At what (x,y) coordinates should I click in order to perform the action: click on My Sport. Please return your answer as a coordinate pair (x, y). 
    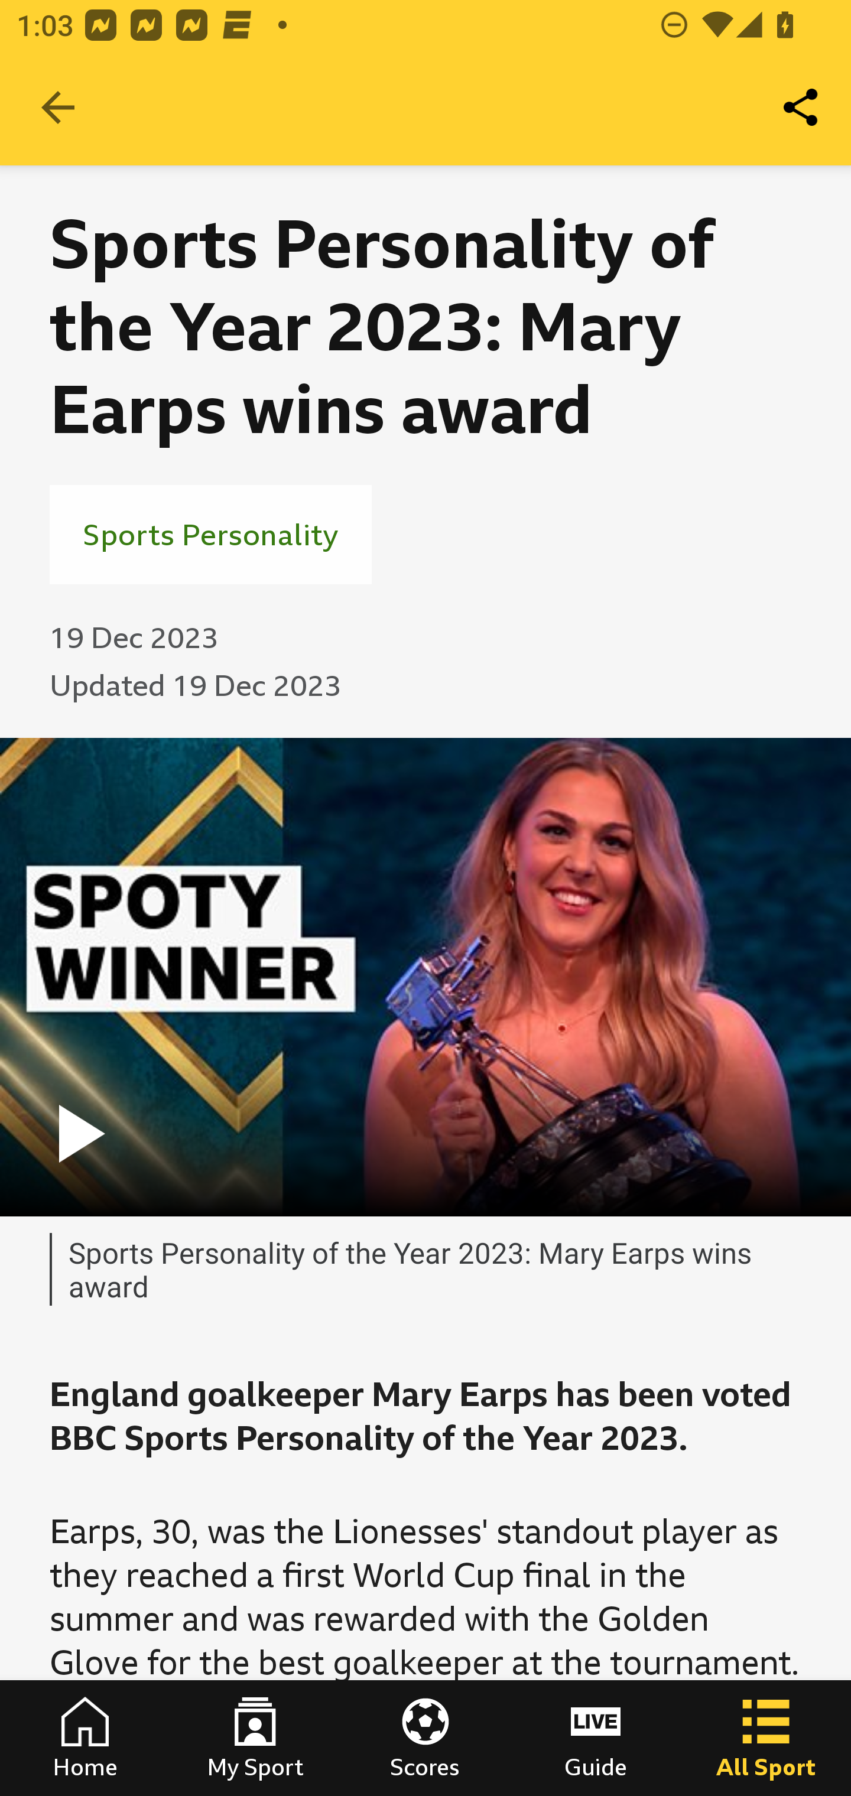
    Looking at the image, I should click on (255, 1738).